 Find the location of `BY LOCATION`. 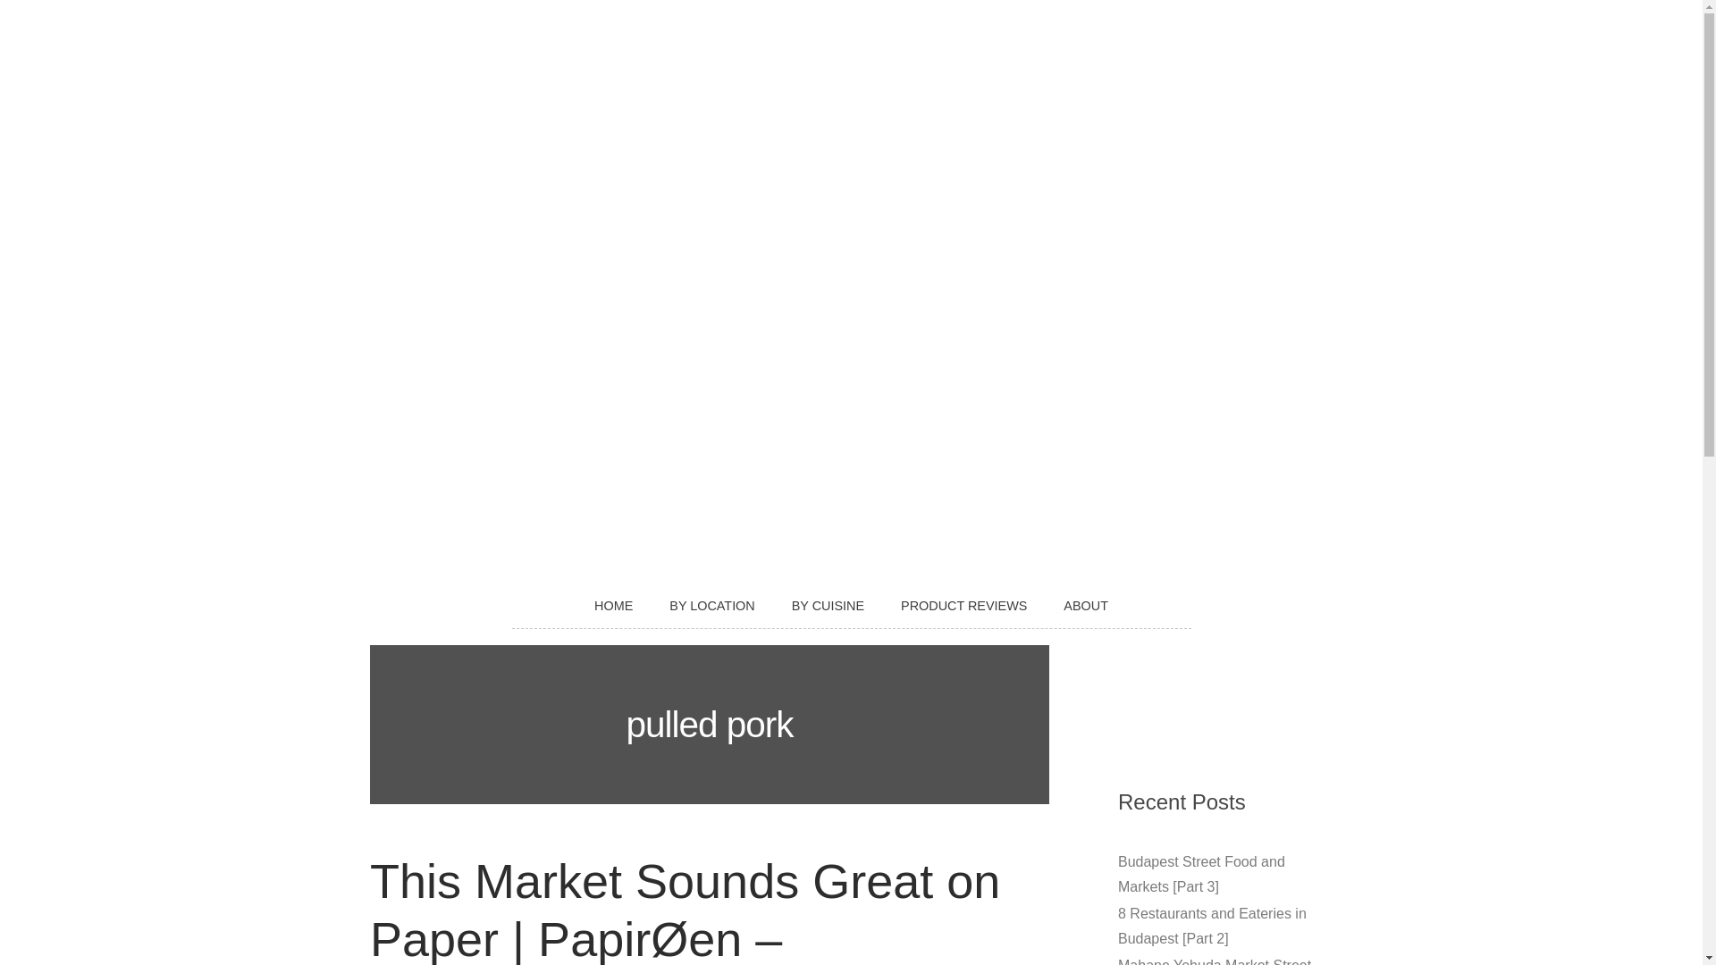

BY LOCATION is located at coordinates (711, 606).